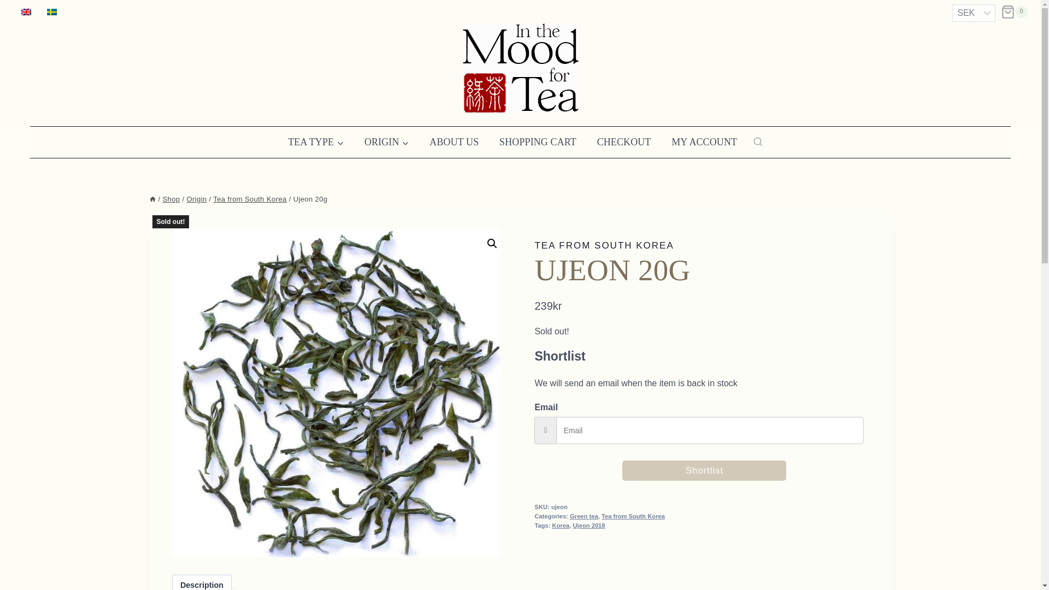  Describe the element at coordinates (1014, 11) in the screenshot. I see `0` at that location.